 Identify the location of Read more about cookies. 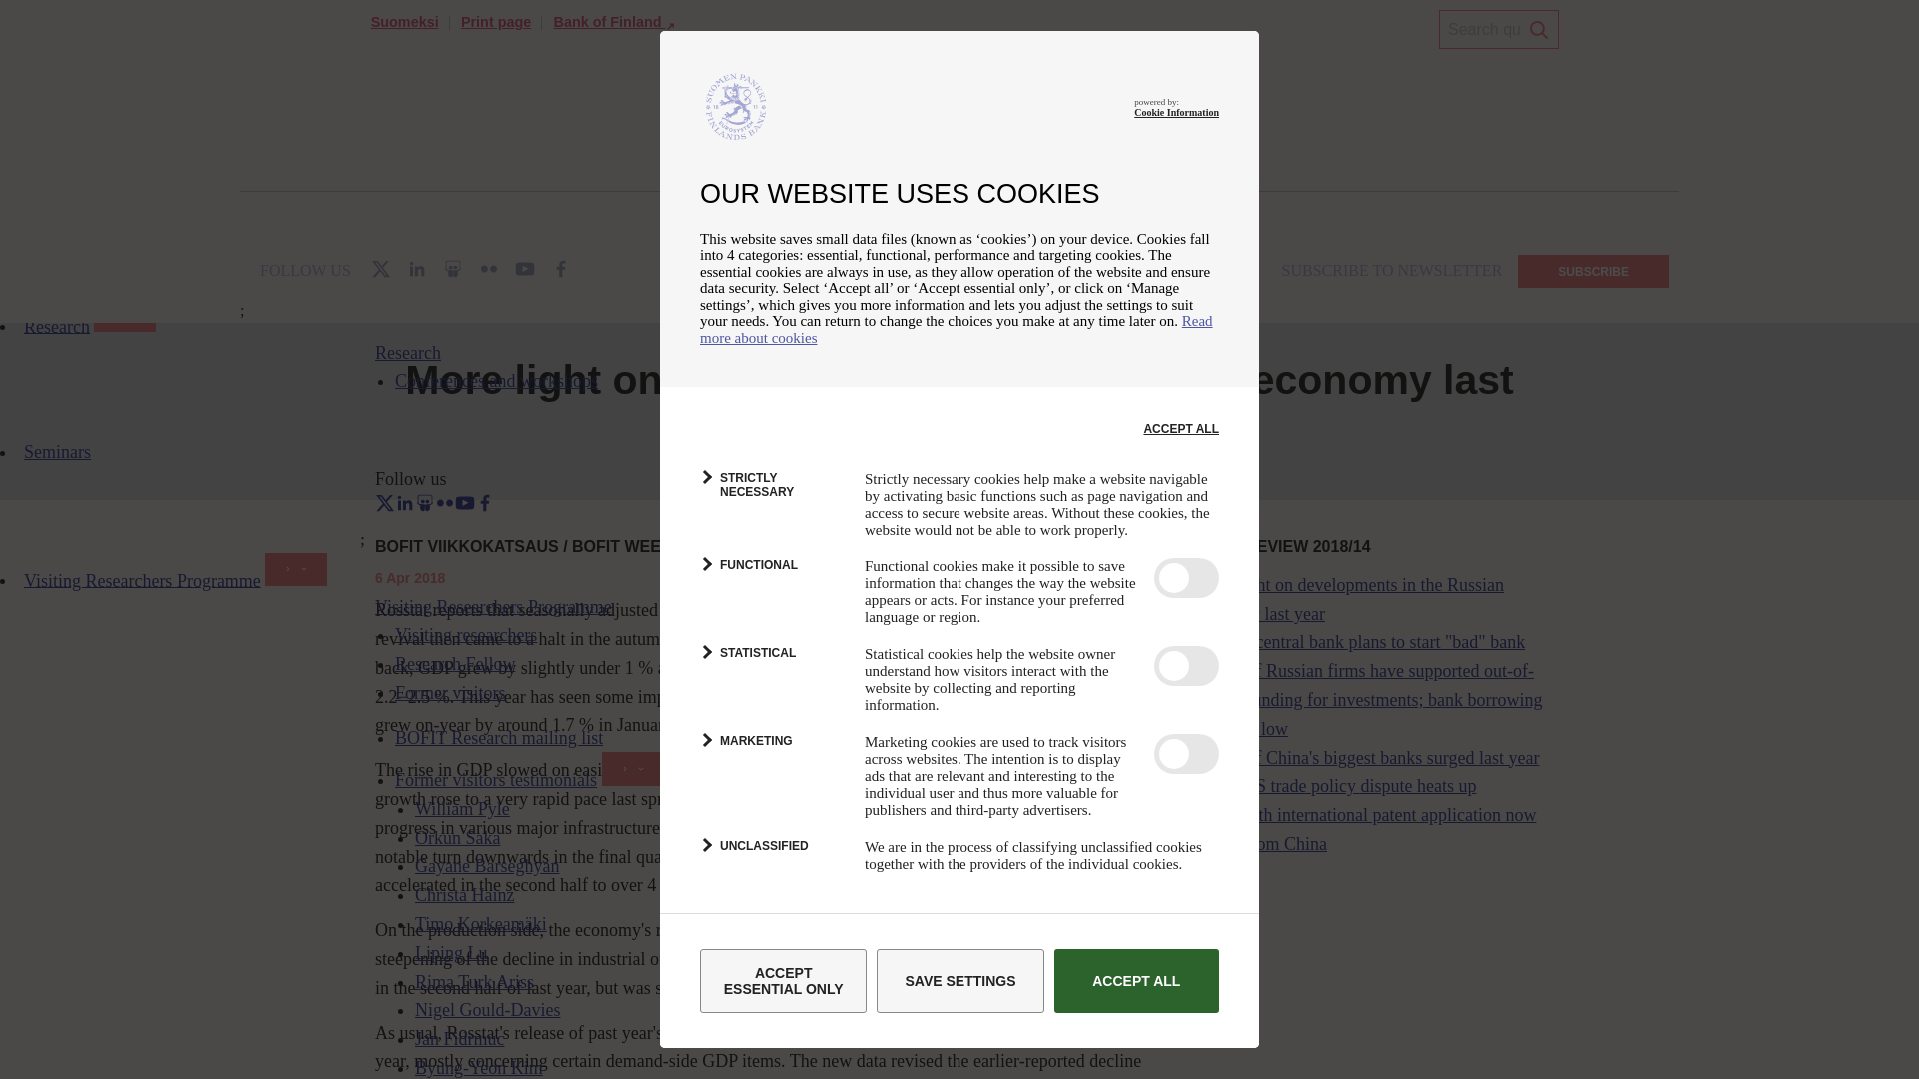
(956, 329).